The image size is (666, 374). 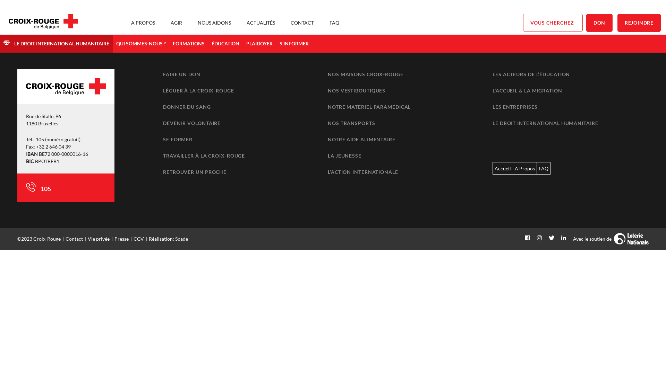 What do you see at coordinates (214, 23) in the screenshot?
I see `NOUS AIDONS` at bounding box center [214, 23].